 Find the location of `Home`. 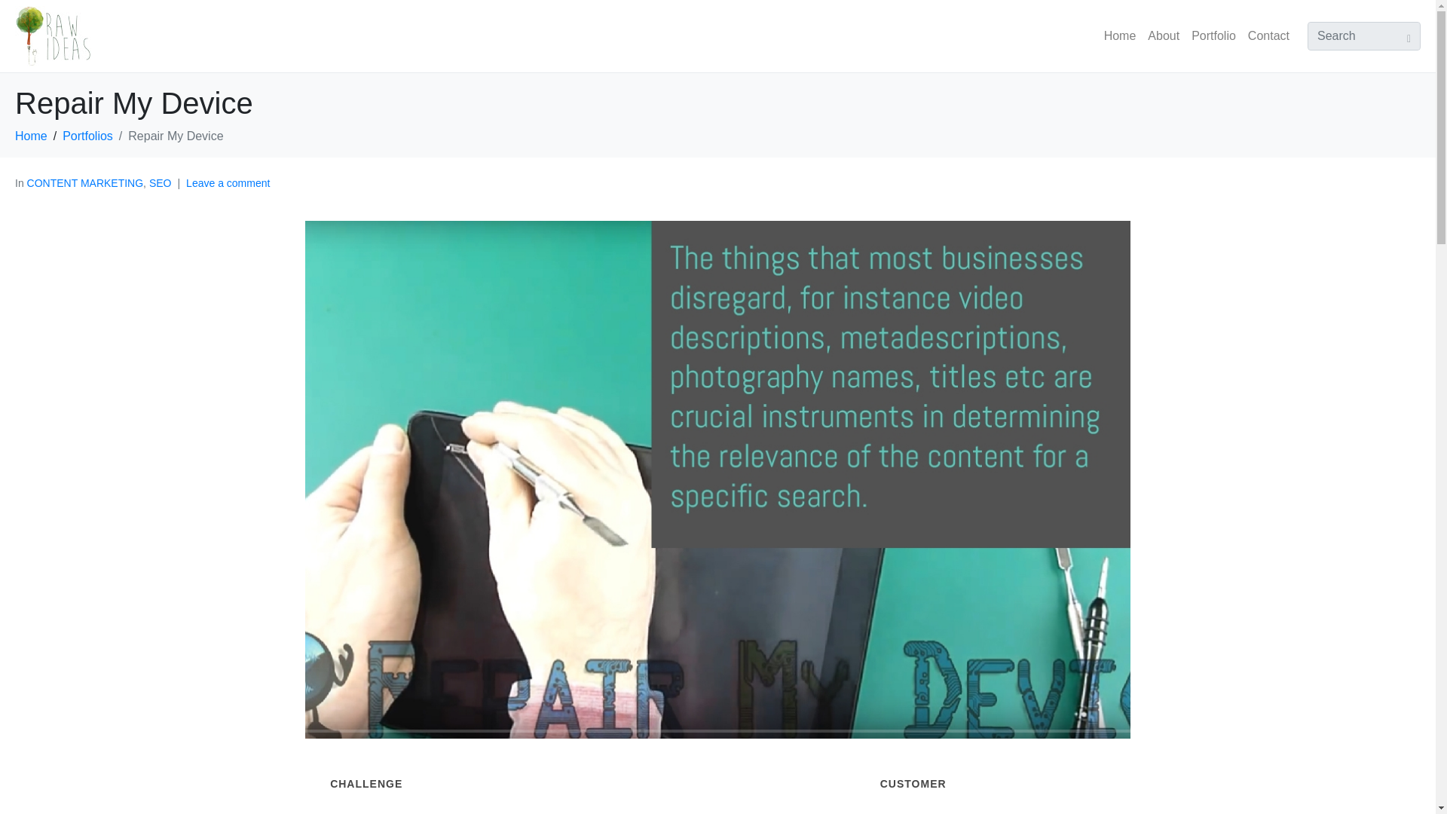

Home is located at coordinates (1120, 36).